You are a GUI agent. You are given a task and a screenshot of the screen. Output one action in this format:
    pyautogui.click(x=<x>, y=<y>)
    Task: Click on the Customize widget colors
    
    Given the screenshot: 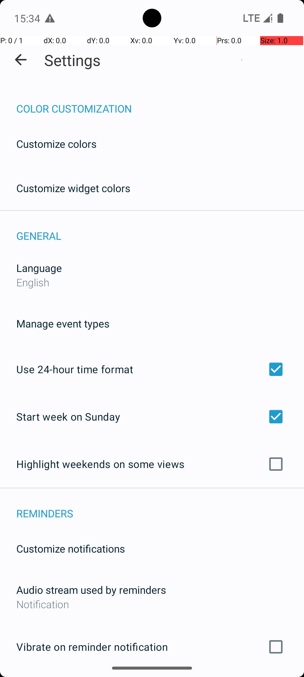 What is the action you would take?
    pyautogui.click(x=73, y=188)
    